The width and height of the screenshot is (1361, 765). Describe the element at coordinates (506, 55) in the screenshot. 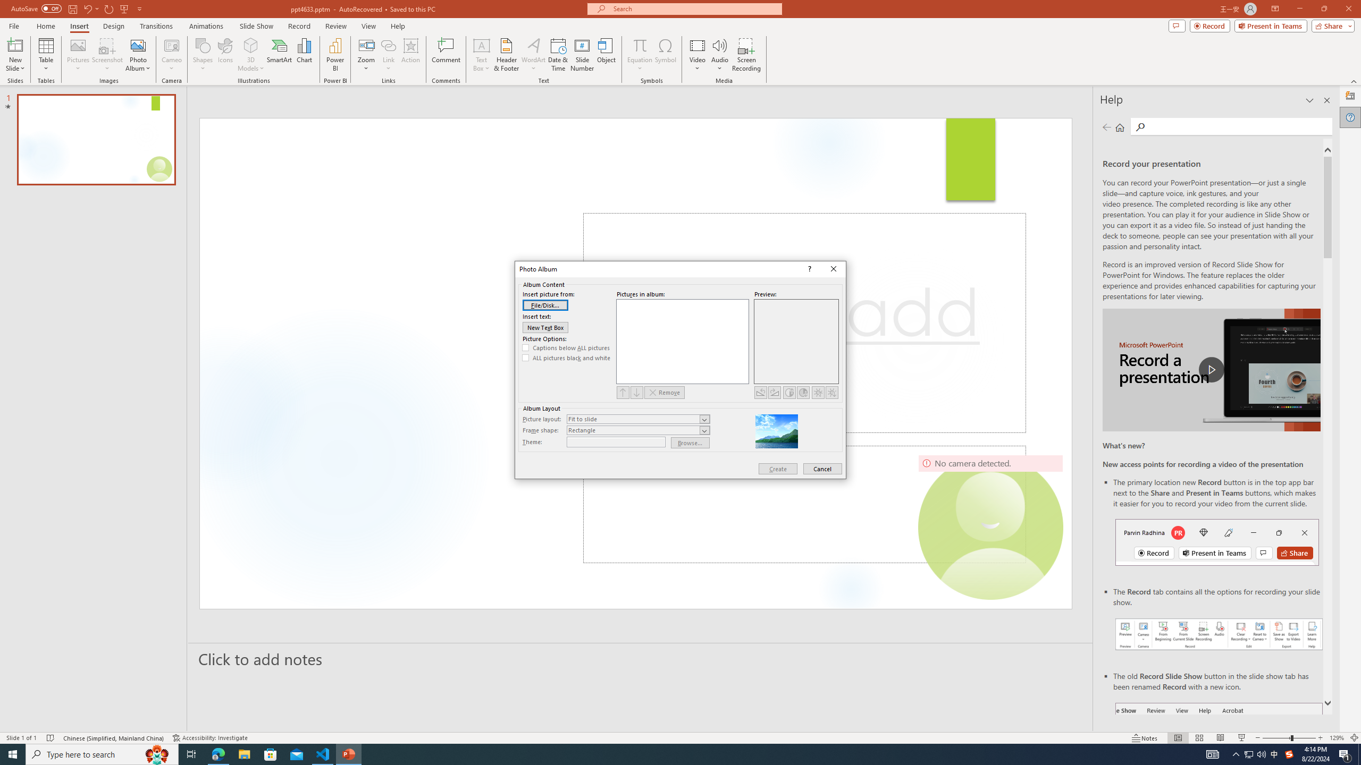

I see `Header & Footer...` at that location.